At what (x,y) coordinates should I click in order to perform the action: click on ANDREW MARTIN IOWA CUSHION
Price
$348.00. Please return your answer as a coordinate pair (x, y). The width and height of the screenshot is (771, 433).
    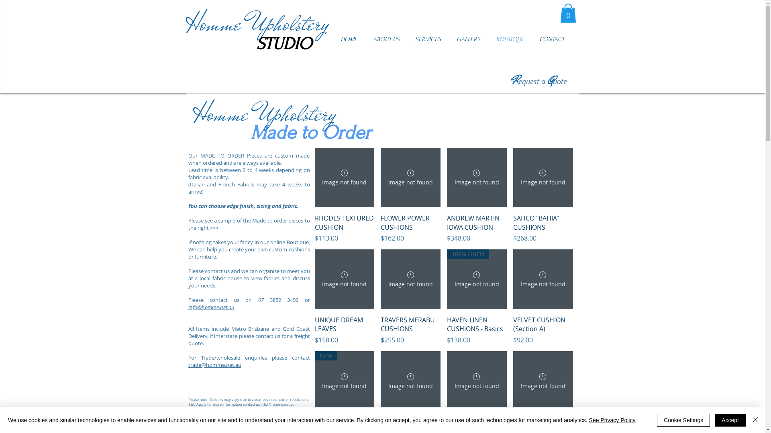
    Looking at the image, I should click on (477, 229).